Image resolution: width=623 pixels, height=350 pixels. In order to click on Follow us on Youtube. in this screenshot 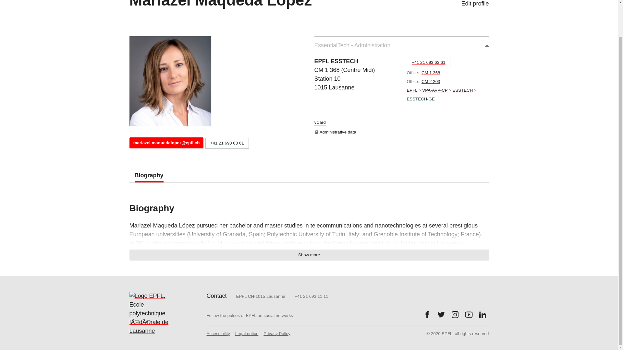, I will do `click(469, 314)`.